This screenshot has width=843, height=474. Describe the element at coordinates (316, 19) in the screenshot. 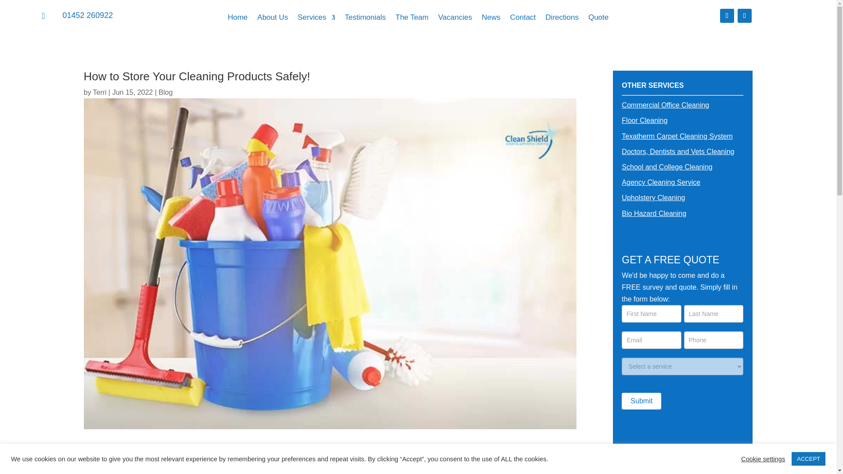

I see `Services` at that location.